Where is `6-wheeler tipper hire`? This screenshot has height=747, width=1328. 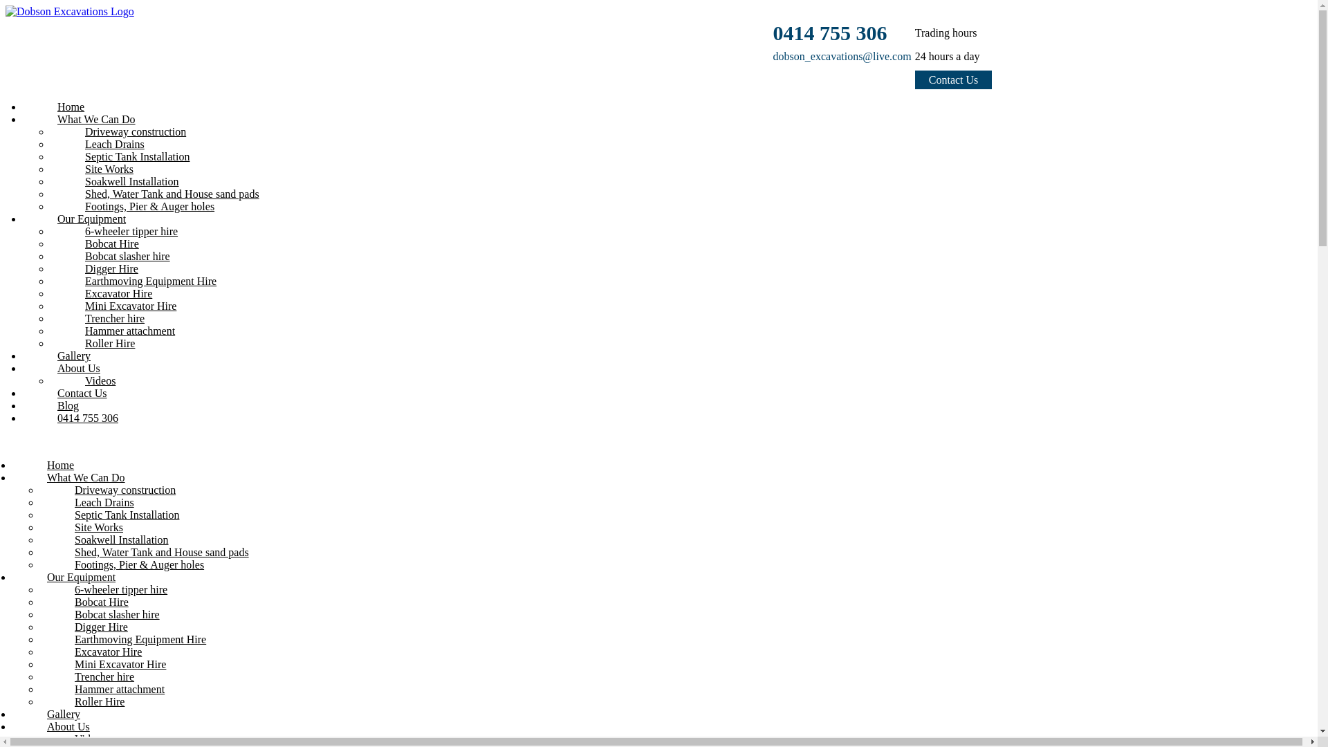 6-wheeler tipper hire is located at coordinates (116, 582).